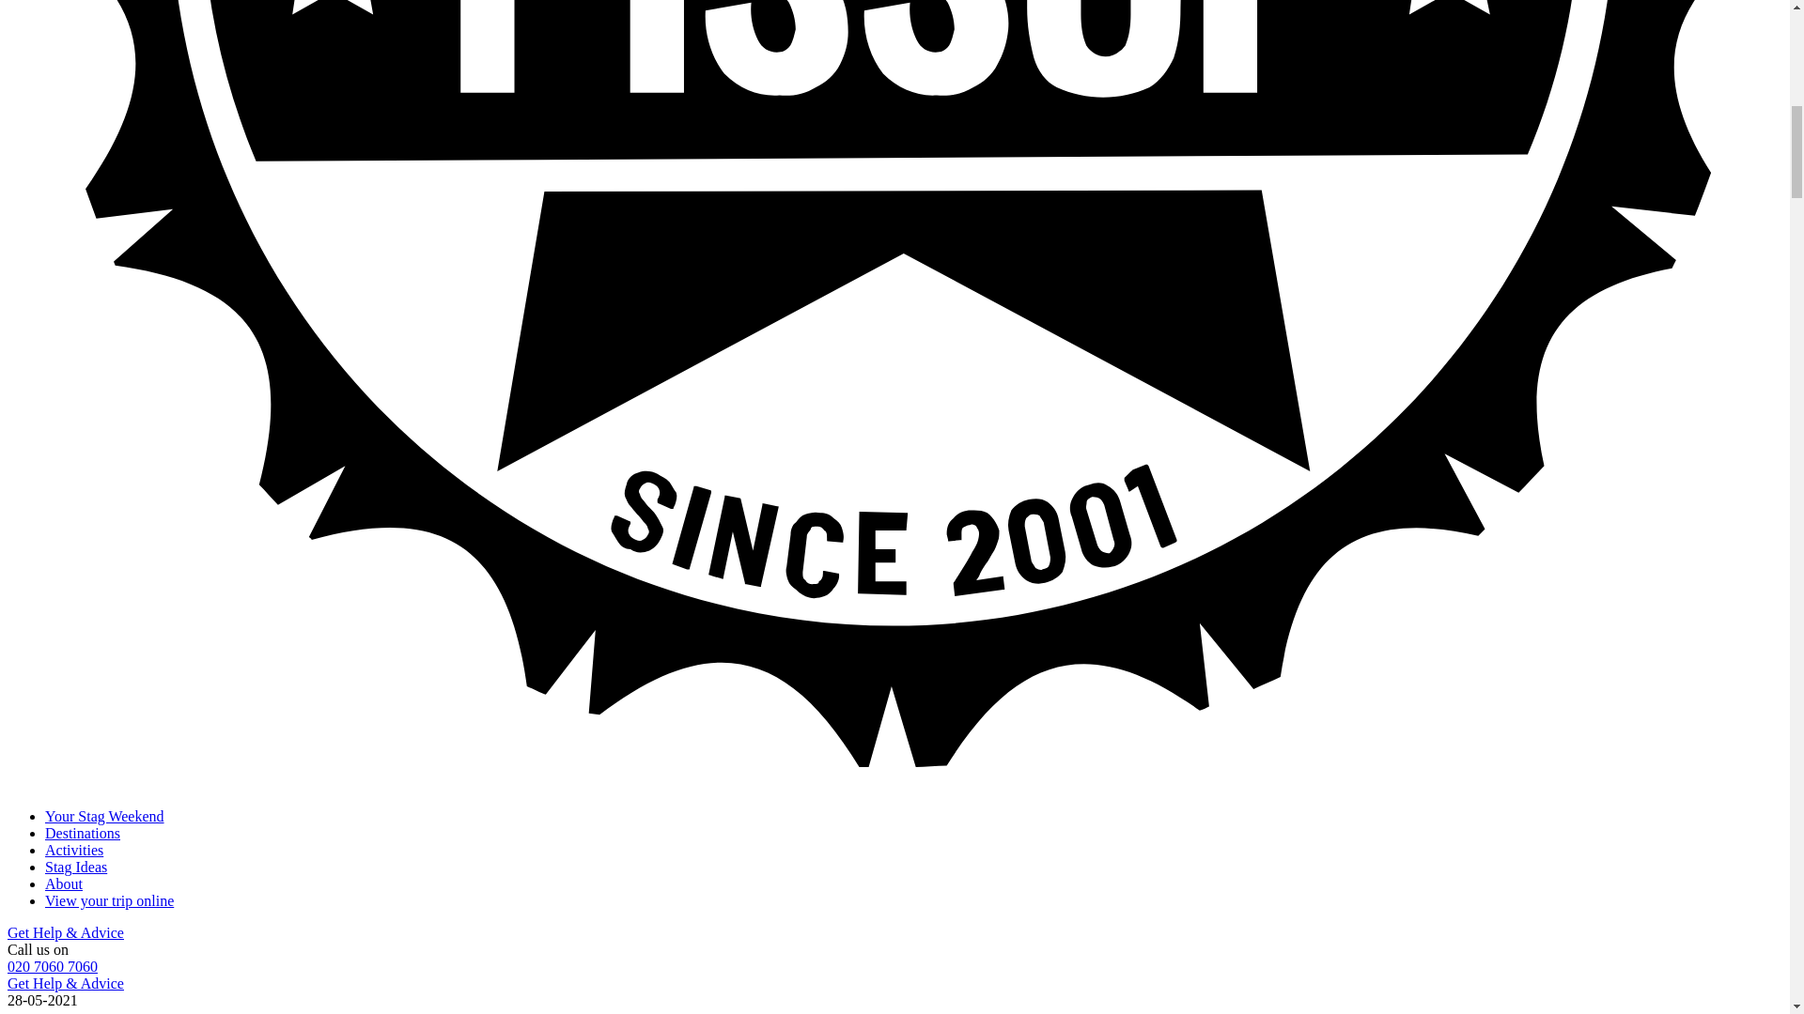  I want to click on Activities, so click(73, 850).